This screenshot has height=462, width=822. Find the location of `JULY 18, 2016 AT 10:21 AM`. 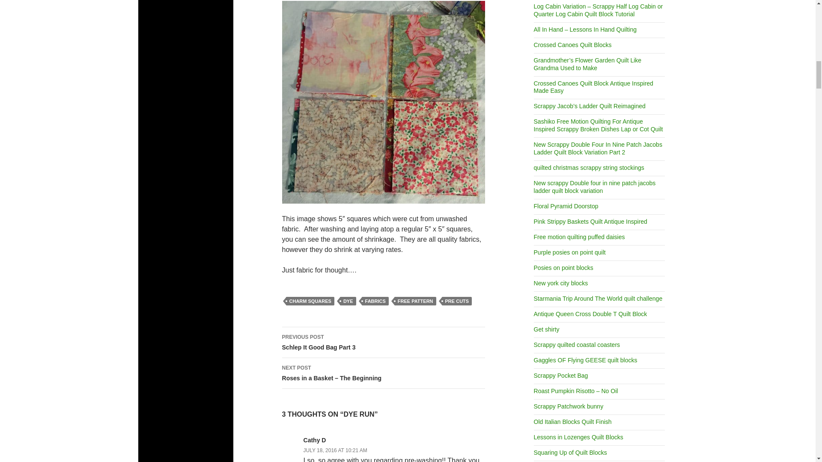

JULY 18, 2016 AT 10:21 AM is located at coordinates (383, 342).